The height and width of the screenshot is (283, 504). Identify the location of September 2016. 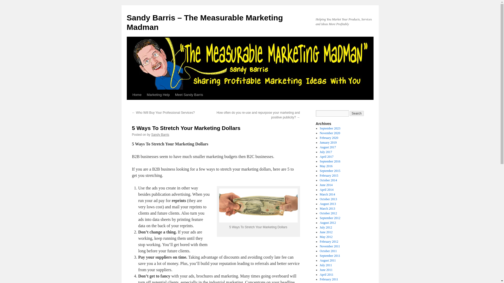
(330, 161).